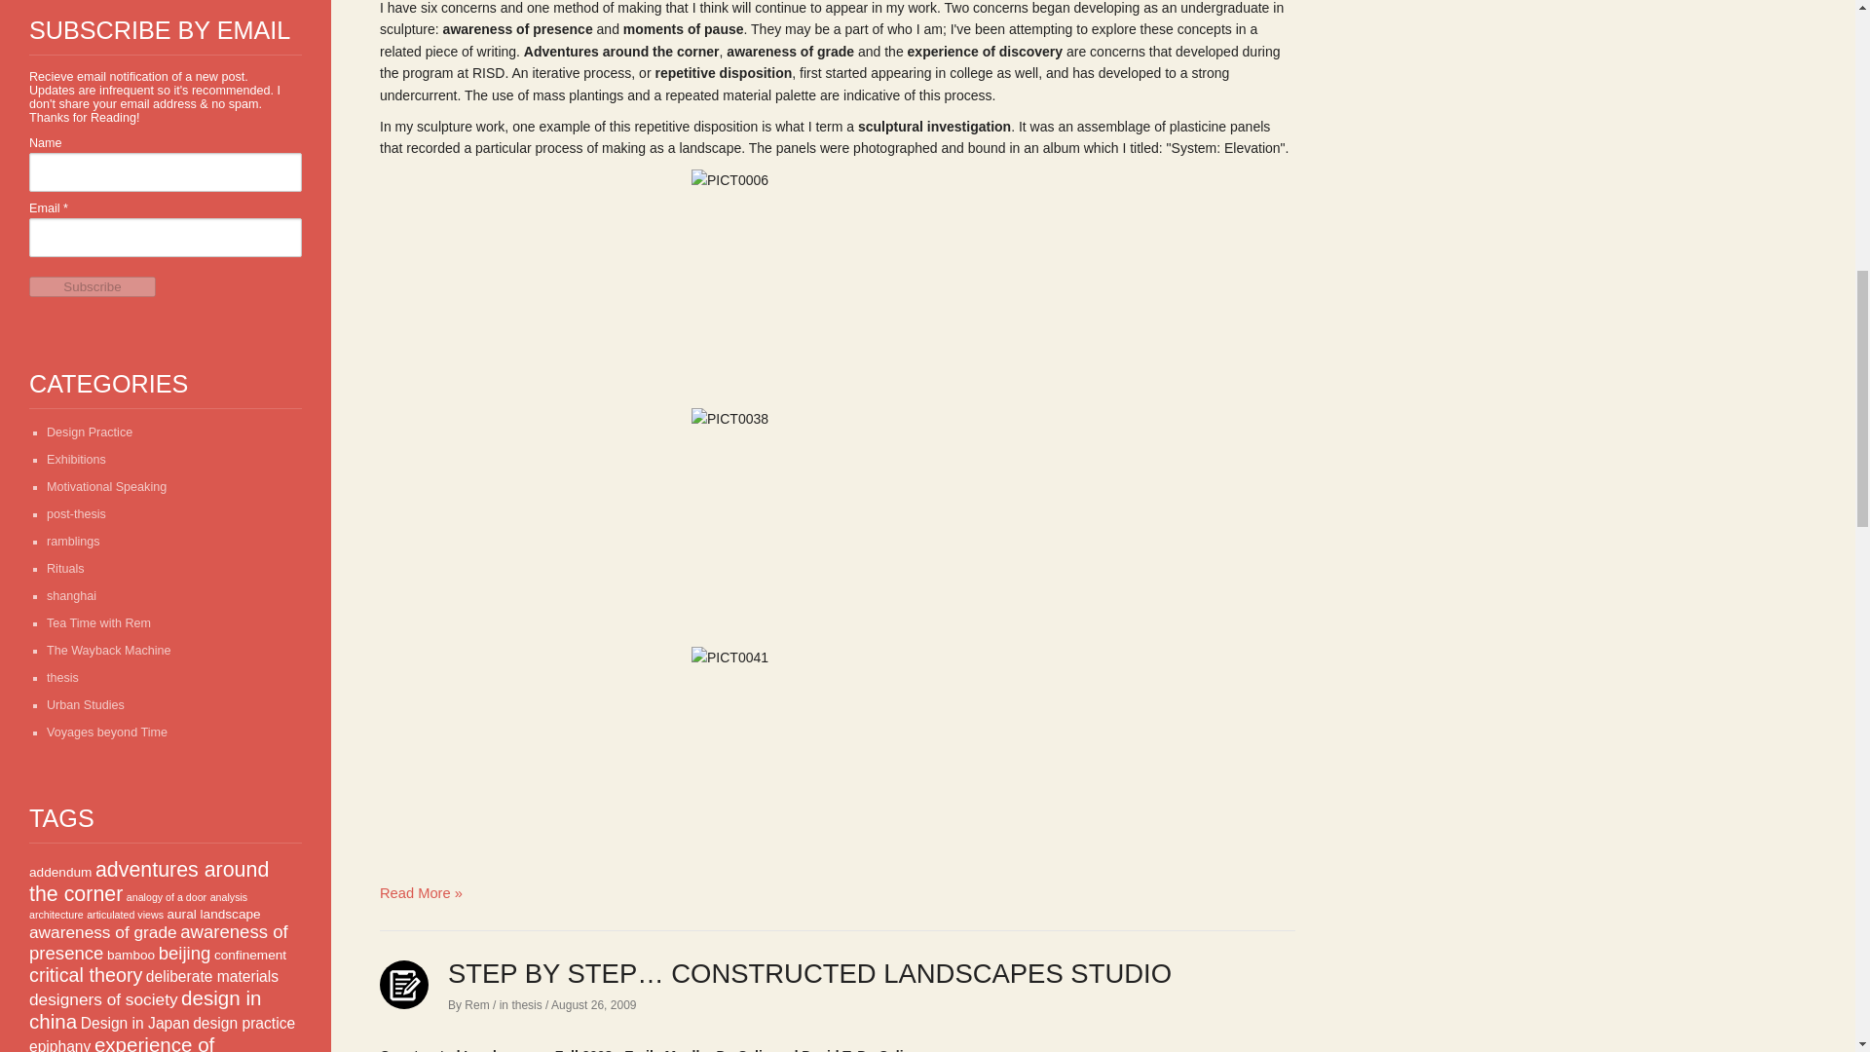  Describe the element at coordinates (109, 651) in the screenshot. I see `The Wayback Machine` at that location.